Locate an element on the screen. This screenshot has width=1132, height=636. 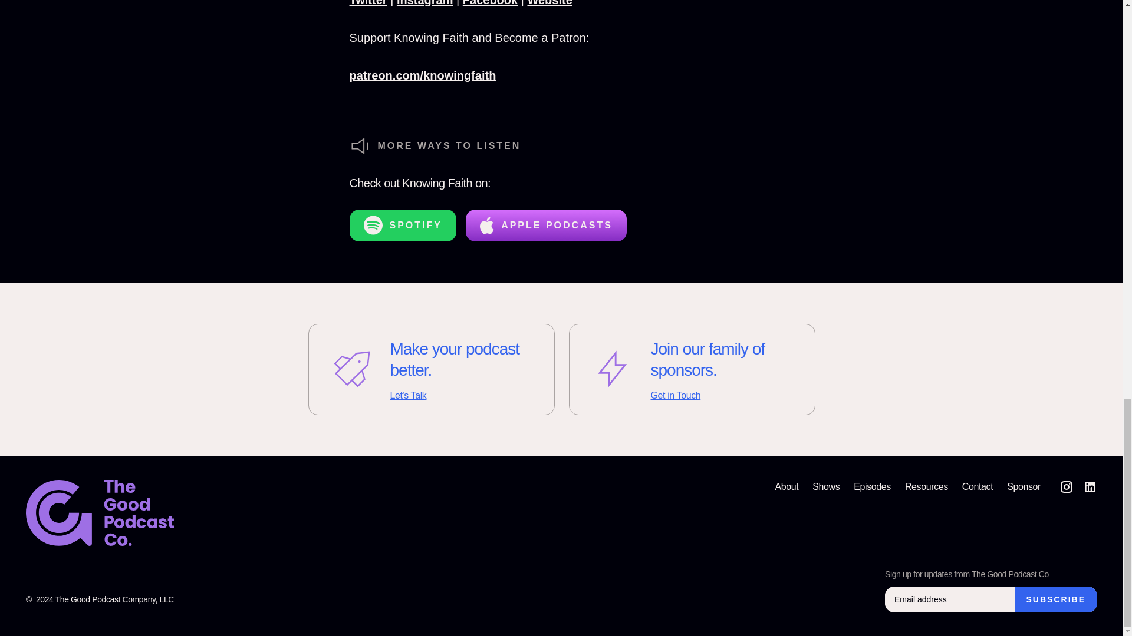
Sponsor is located at coordinates (826, 486).